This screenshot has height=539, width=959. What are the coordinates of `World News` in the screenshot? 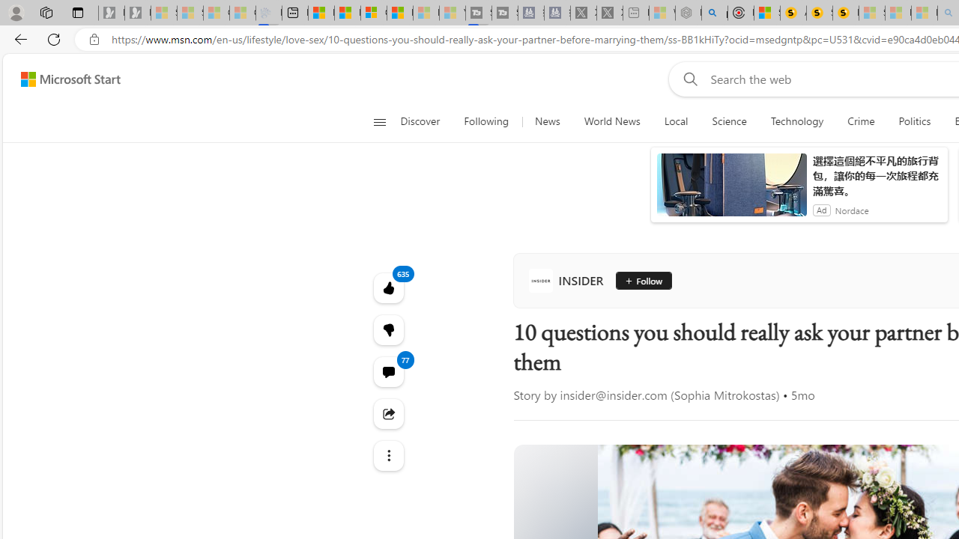 It's located at (611, 121).